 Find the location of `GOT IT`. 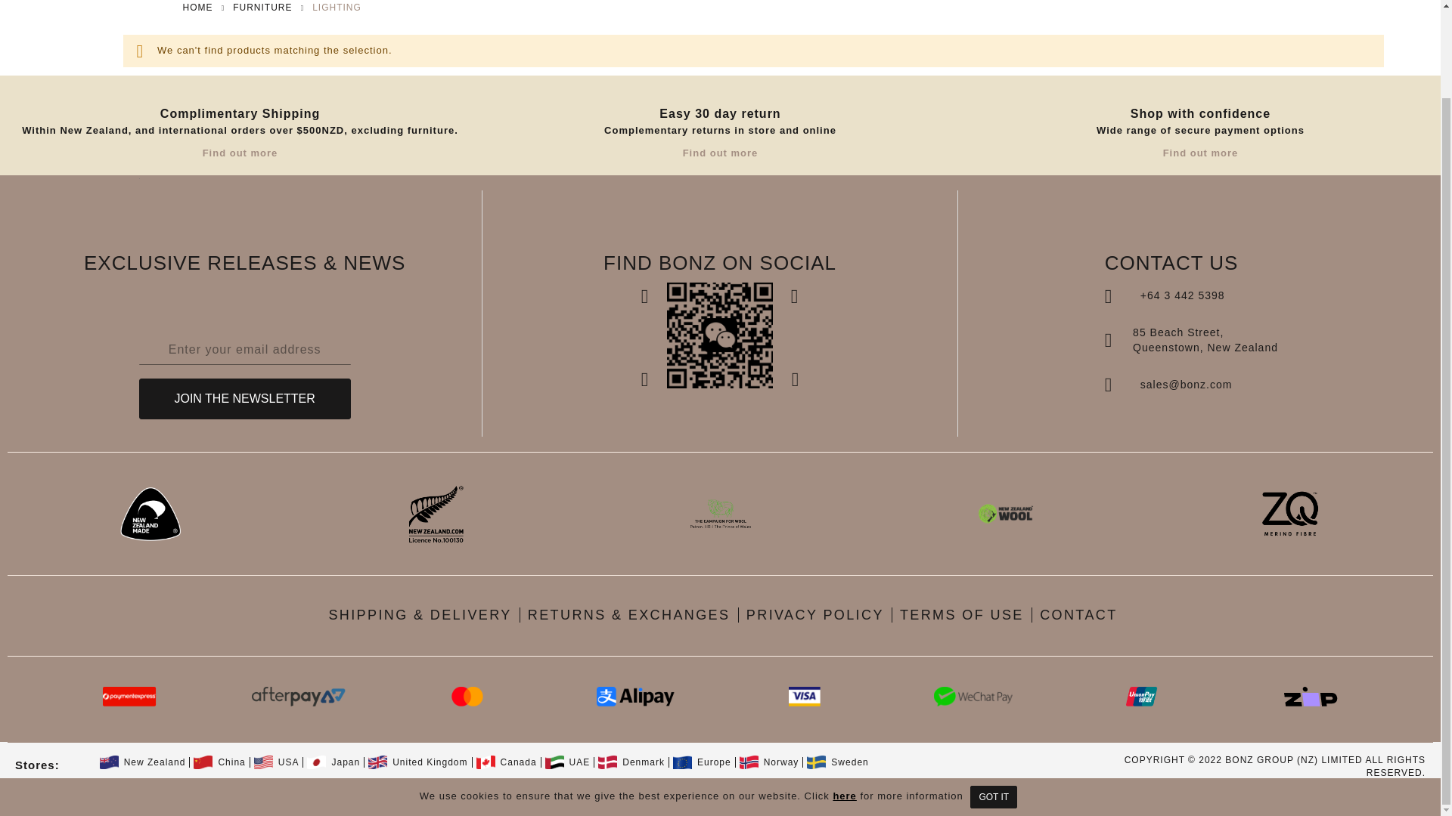

GOT IT is located at coordinates (994, 697).